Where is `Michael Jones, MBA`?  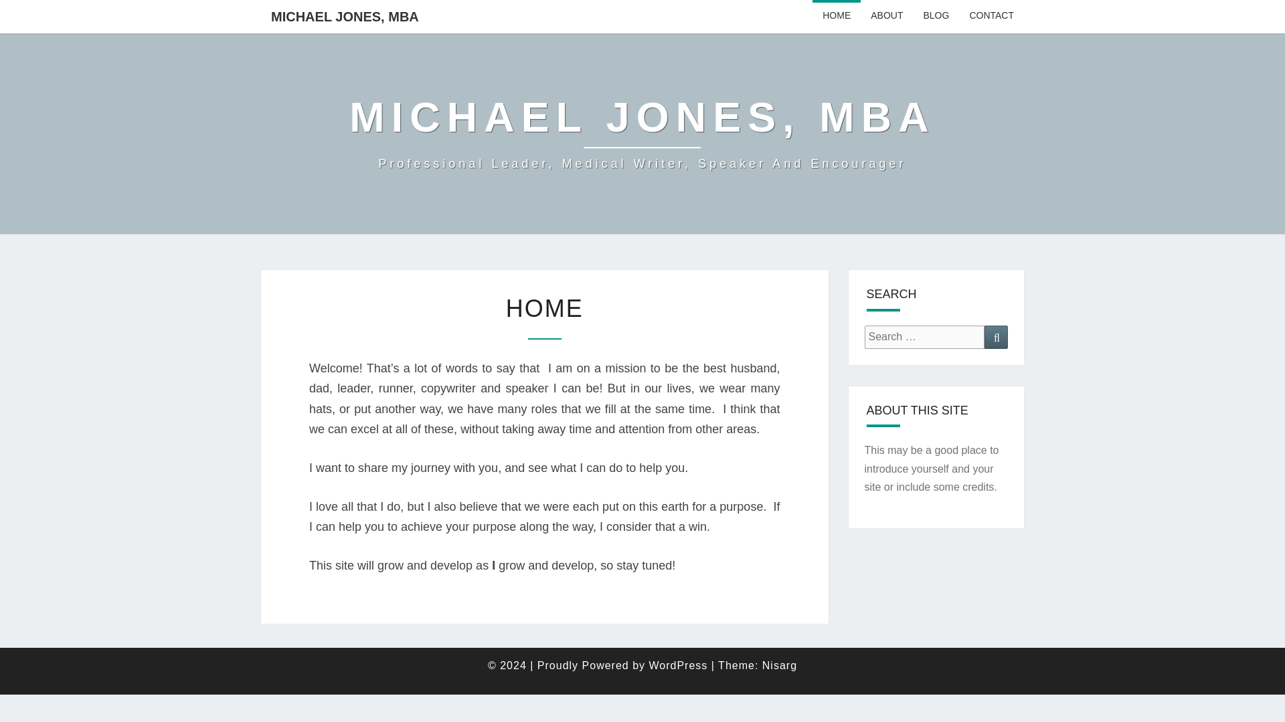 Michael Jones, MBA is located at coordinates (642, 134).